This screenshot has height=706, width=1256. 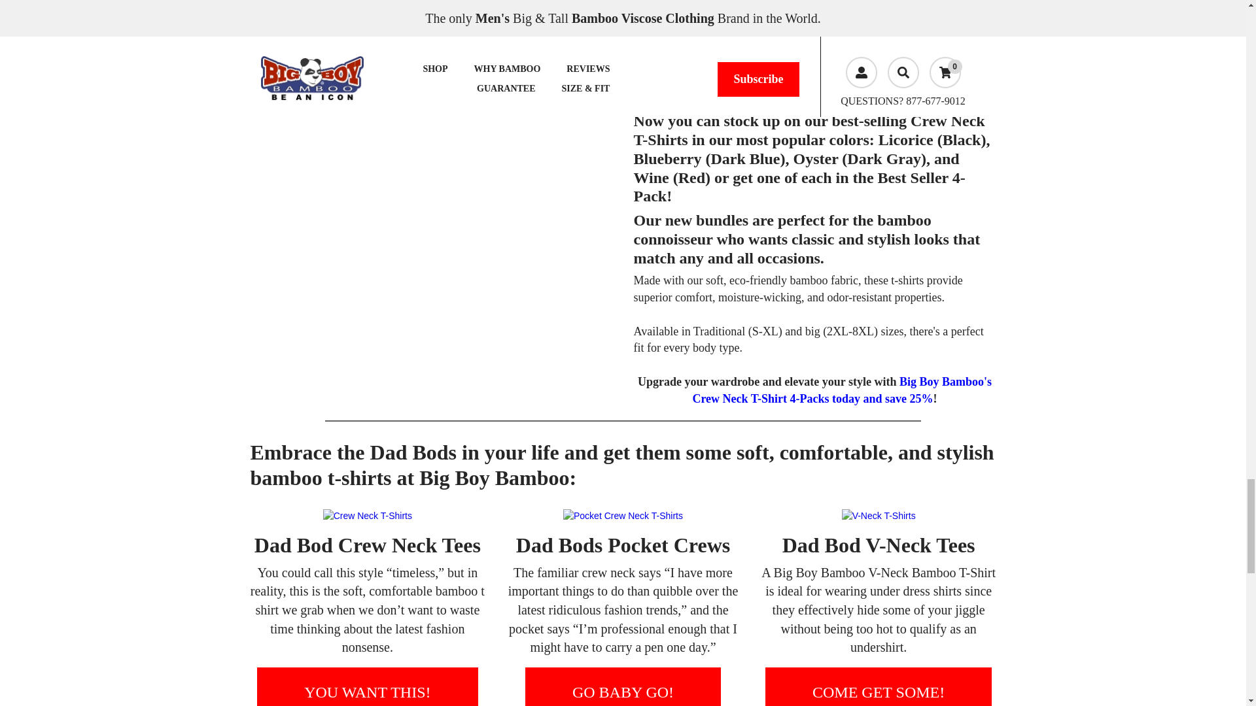 I want to click on YOU WANT THIS!, so click(x=367, y=686).